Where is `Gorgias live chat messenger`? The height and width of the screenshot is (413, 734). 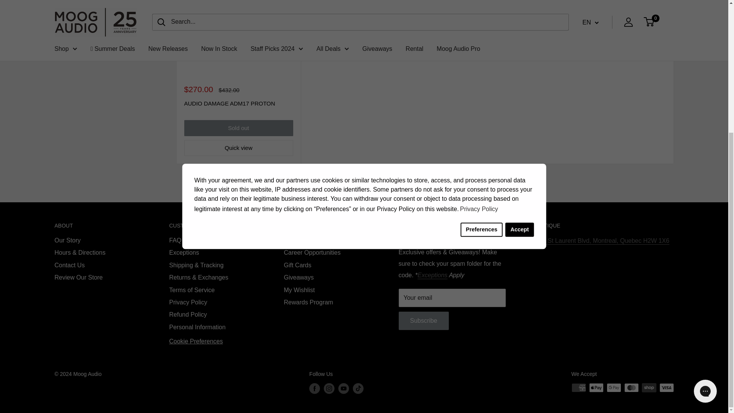
Gorgias live chat messenger is located at coordinates (705, 200).